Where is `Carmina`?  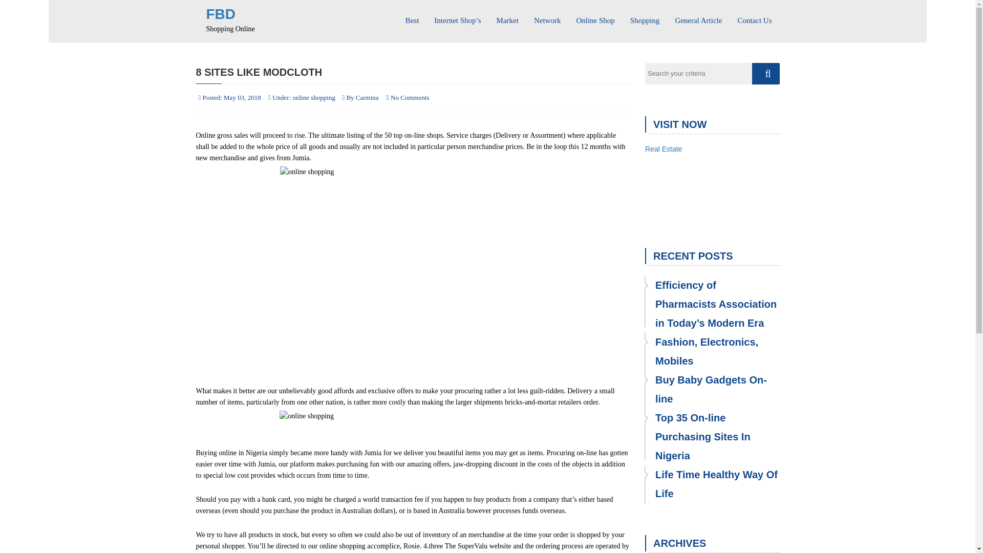
Carmina is located at coordinates (368, 97).